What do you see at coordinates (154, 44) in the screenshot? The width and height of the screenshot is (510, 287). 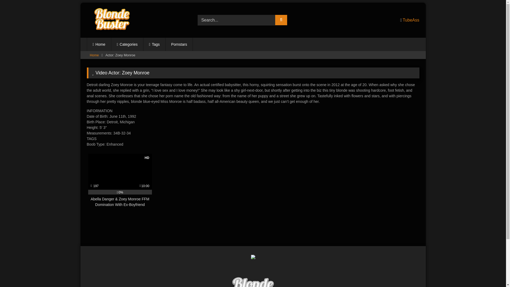 I see `Tags` at bounding box center [154, 44].